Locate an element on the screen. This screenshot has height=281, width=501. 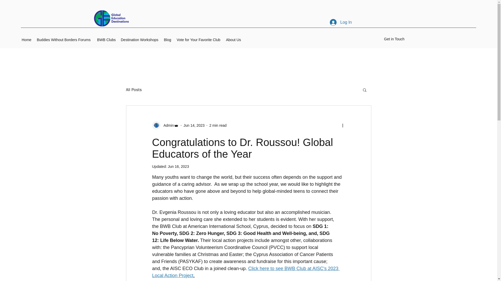
Admin is located at coordinates (165, 125).